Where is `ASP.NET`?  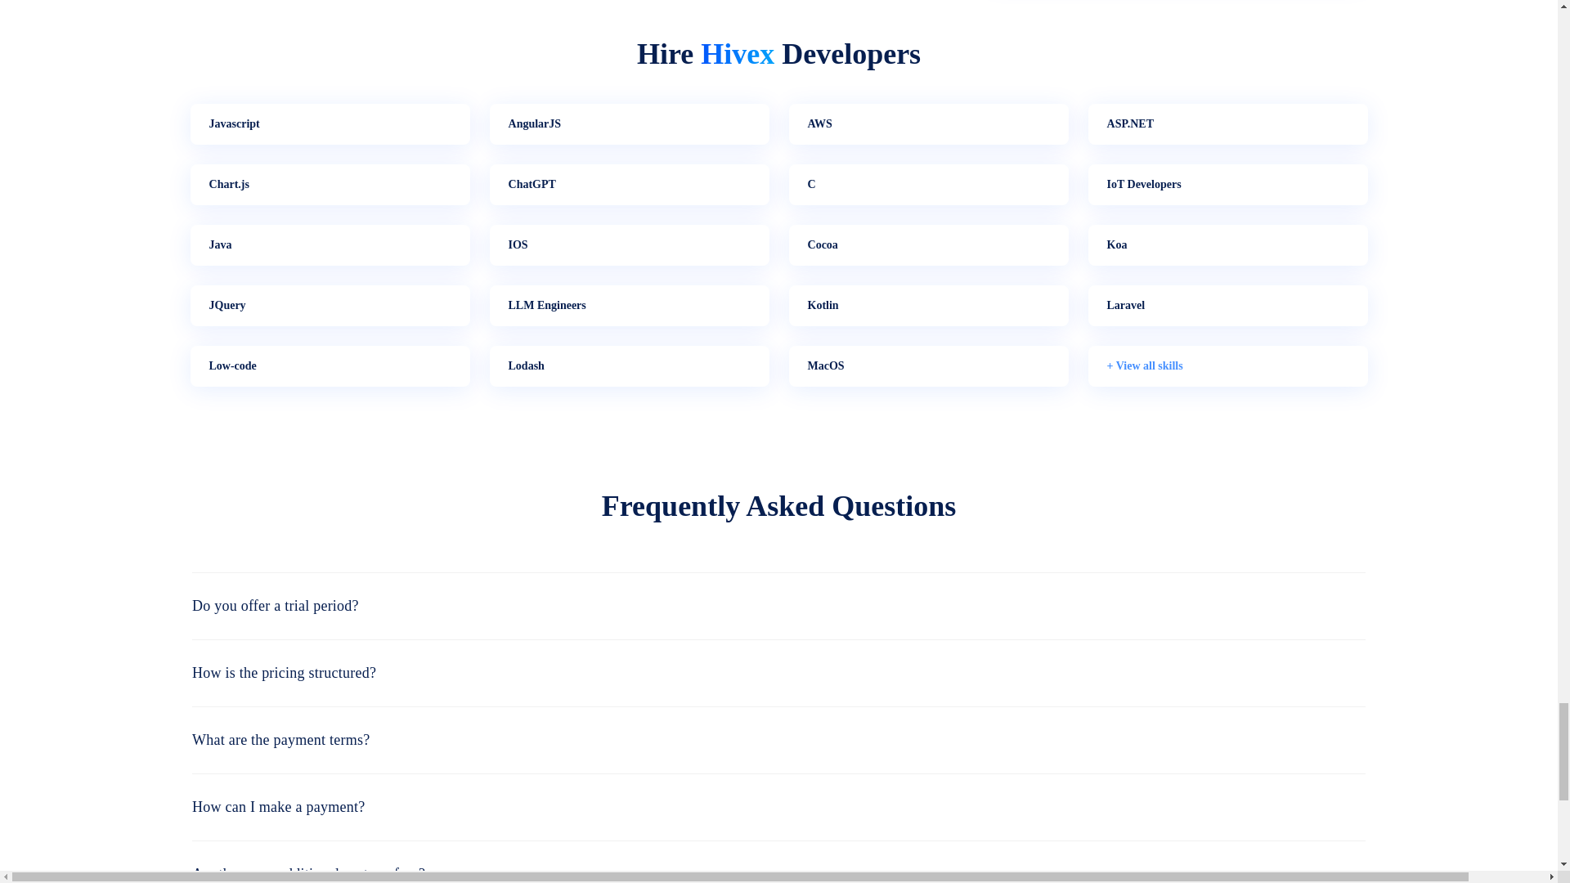
ASP.NET is located at coordinates (1227, 124).